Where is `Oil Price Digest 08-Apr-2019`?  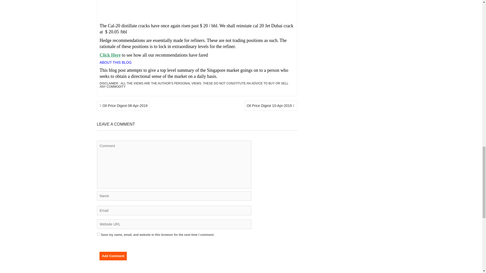
Oil Price Digest 08-Apr-2019 is located at coordinates (123, 106).